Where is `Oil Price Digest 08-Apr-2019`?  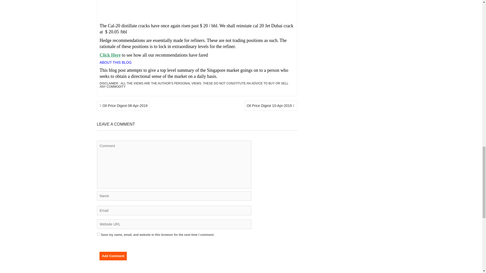
Oil Price Digest 08-Apr-2019 is located at coordinates (123, 106).